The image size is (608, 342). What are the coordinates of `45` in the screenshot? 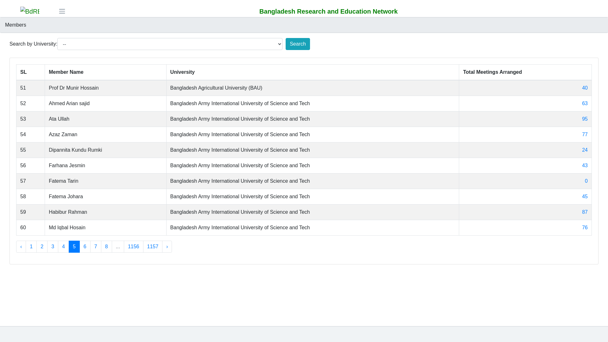 It's located at (585, 196).